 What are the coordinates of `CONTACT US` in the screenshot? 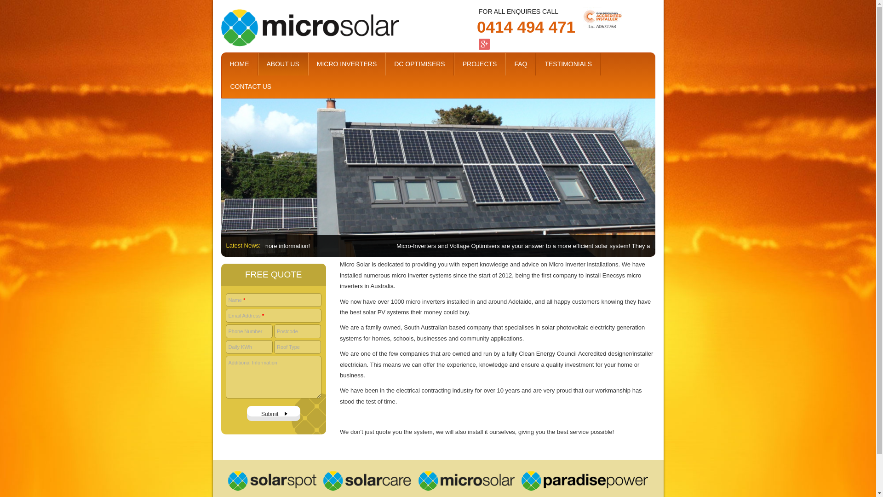 It's located at (251, 87).